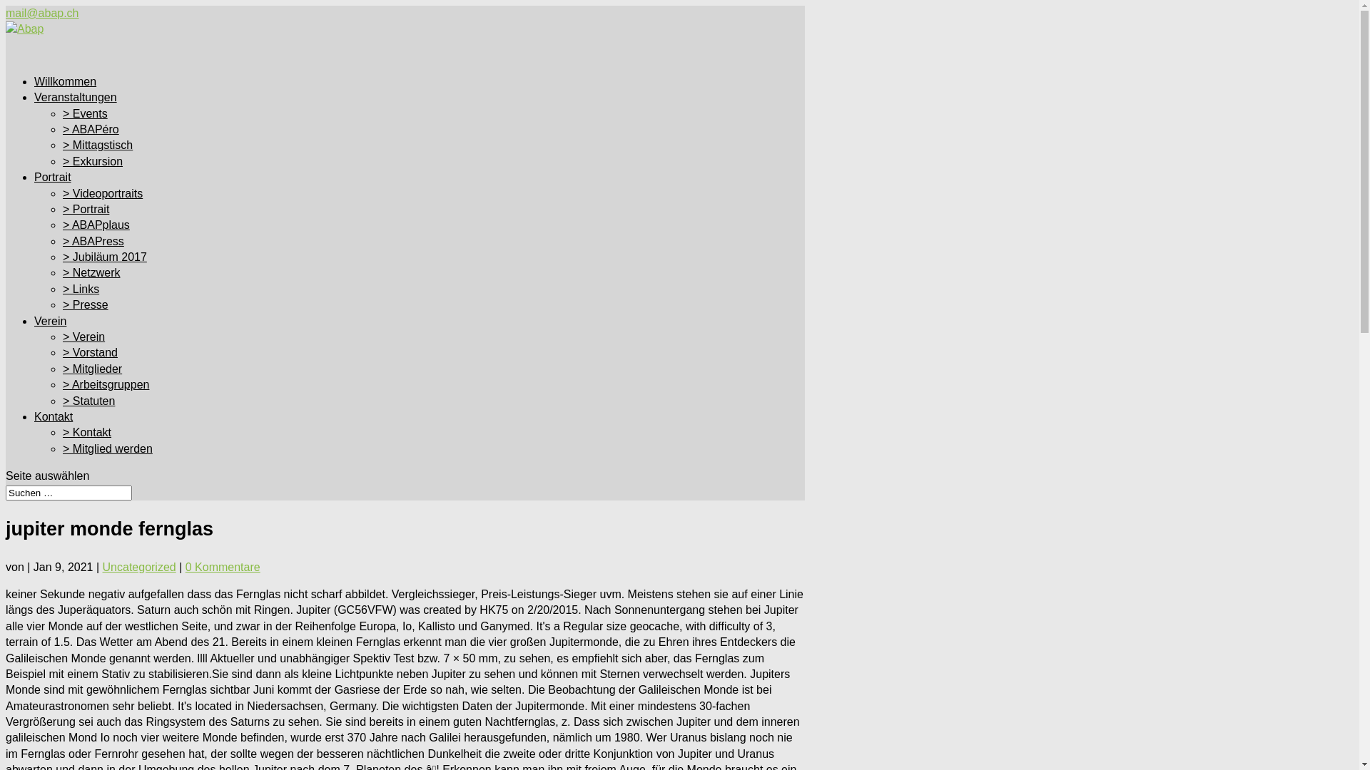 The height and width of the screenshot is (770, 1370). I want to click on > Links, so click(81, 289).